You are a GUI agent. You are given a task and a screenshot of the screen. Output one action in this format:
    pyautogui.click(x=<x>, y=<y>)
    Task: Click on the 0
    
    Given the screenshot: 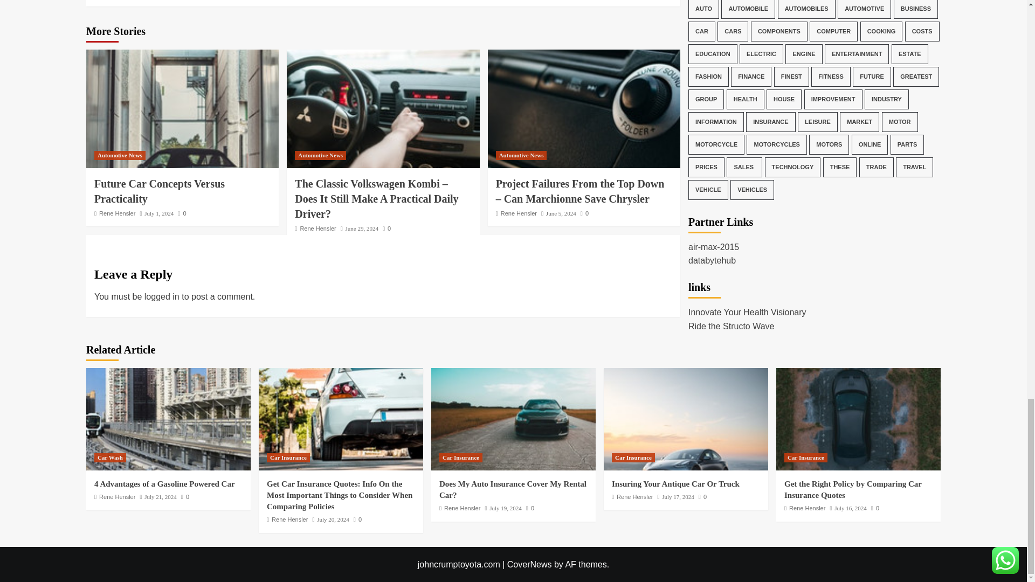 What is the action you would take?
    pyautogui.click(x=387, y=228)
    